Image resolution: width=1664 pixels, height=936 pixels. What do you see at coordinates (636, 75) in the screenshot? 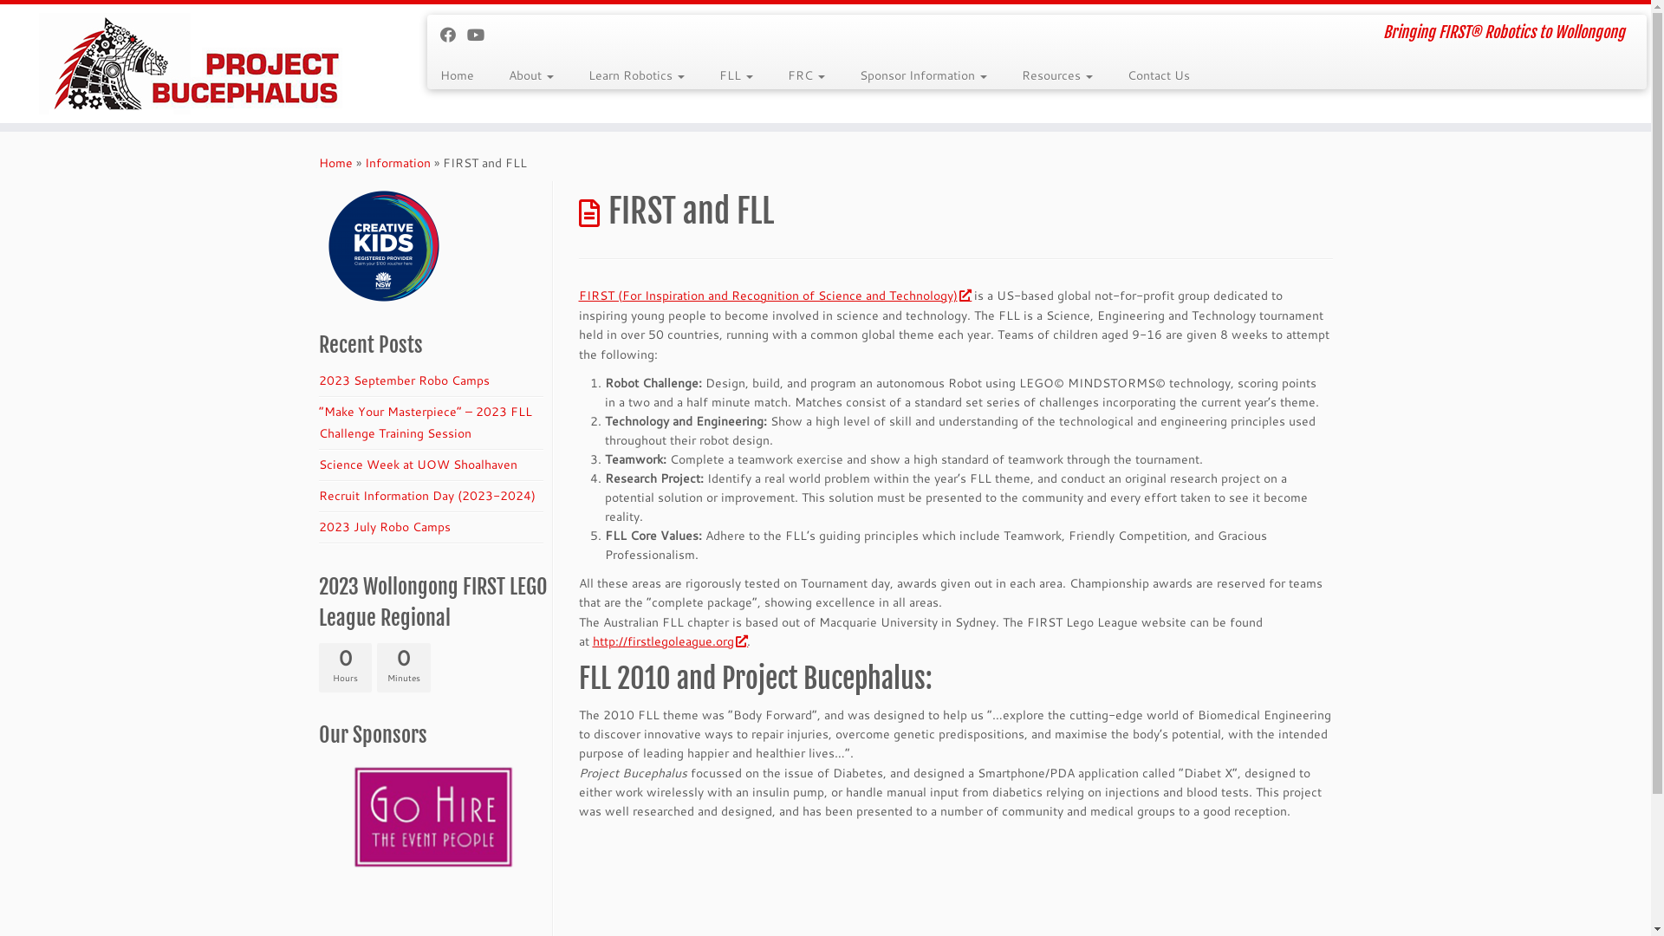
I see `Learn Robotics` at bounding box center [636, 75].